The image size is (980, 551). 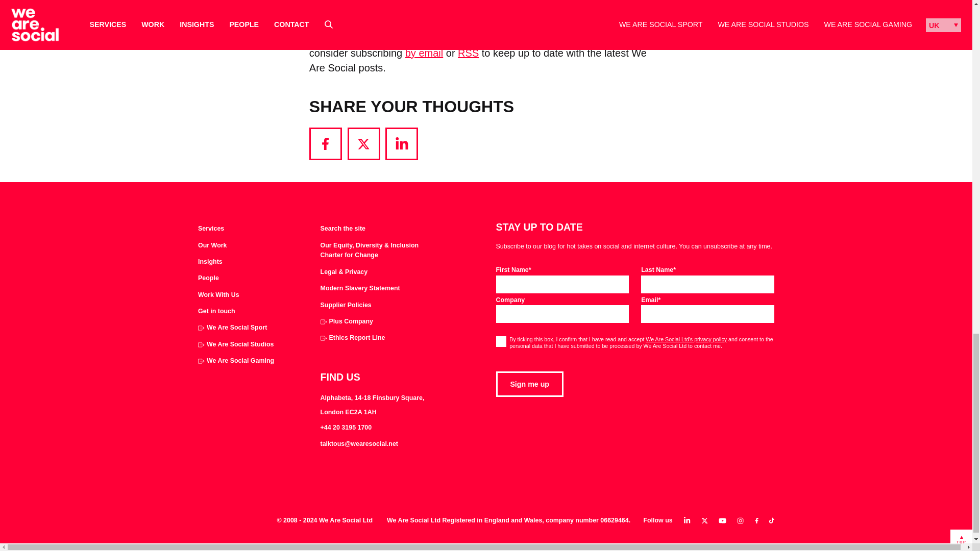 I want to click on About, so click(x=208, y=279).